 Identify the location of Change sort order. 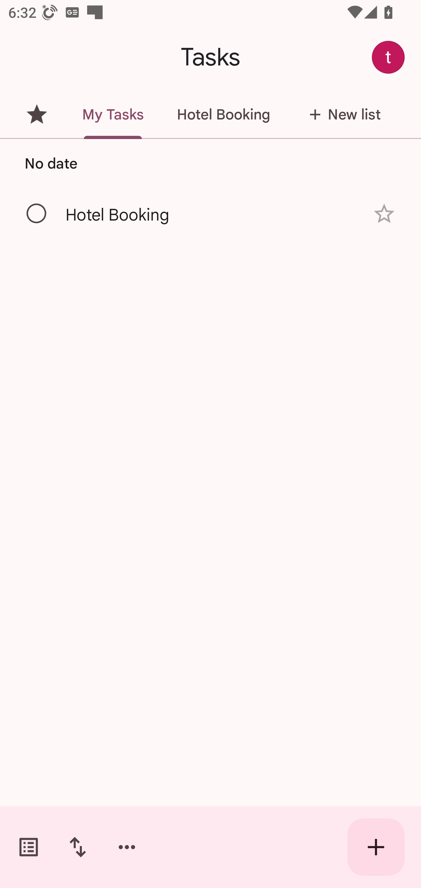
(77, 847).